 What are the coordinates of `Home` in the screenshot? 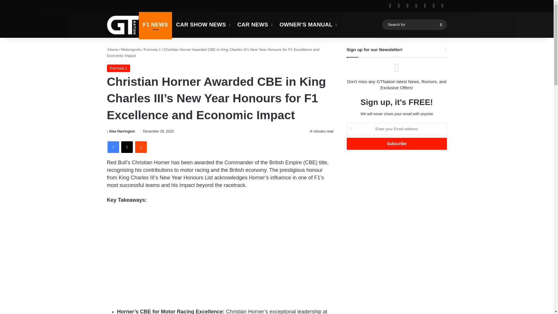 It's located at (113, 49).